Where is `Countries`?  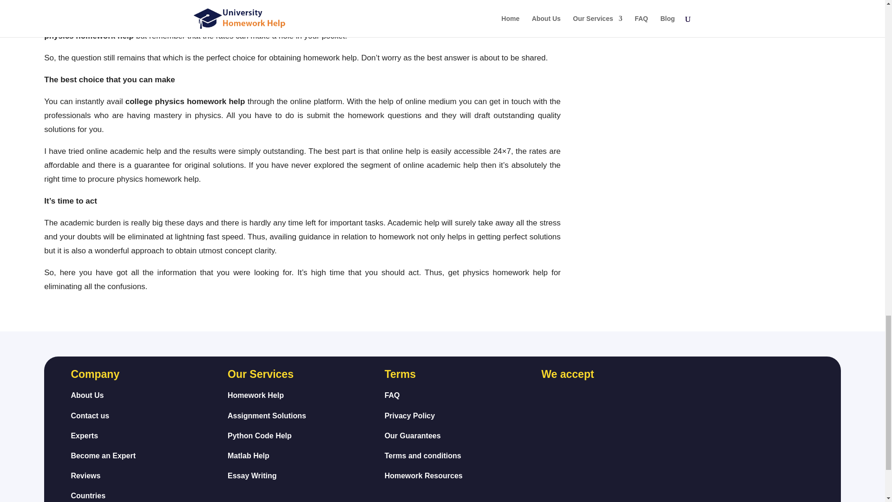 Countries is located at coordinates (424, 476).